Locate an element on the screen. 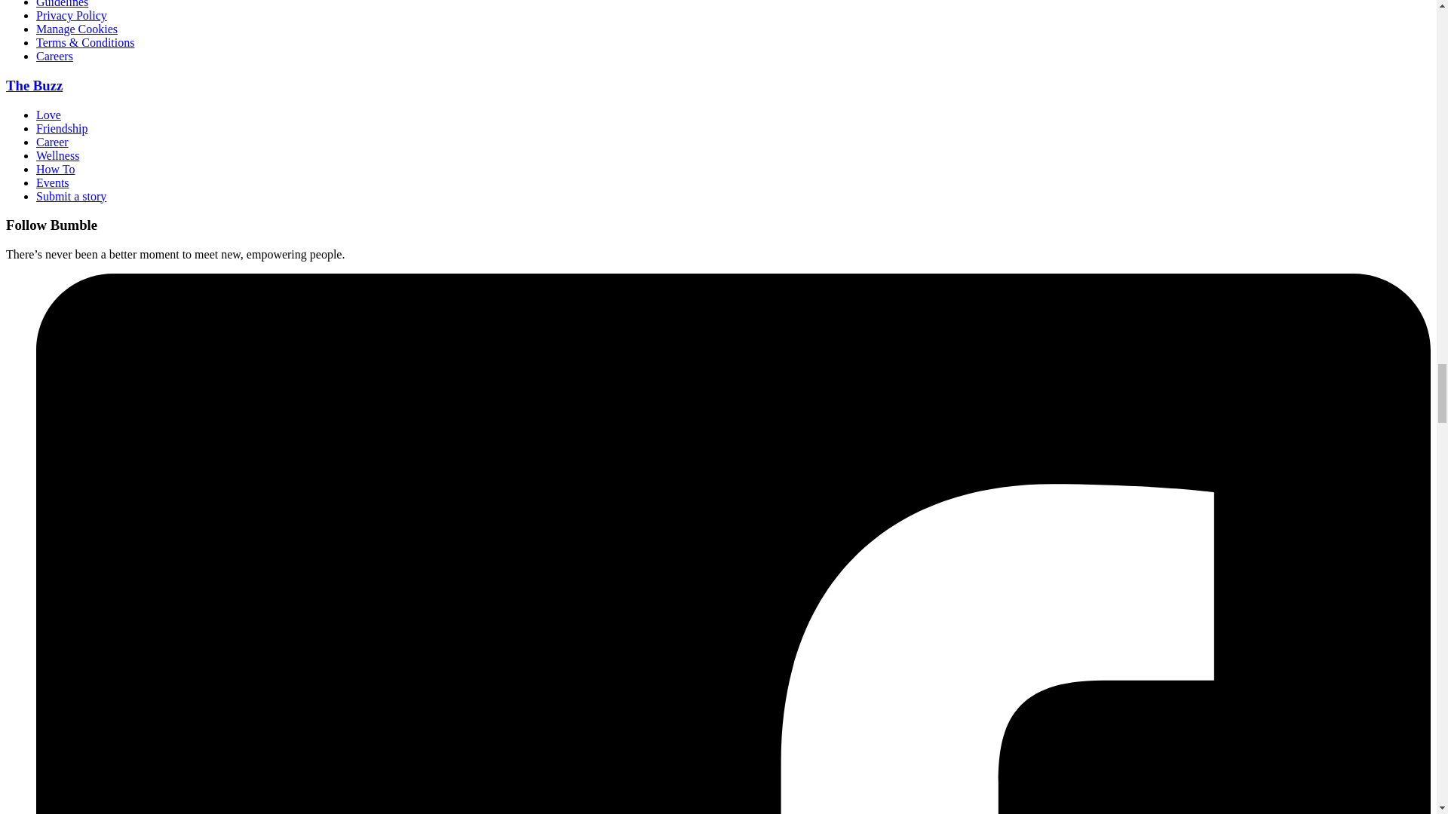  Love is located at coordinates (48, 115).